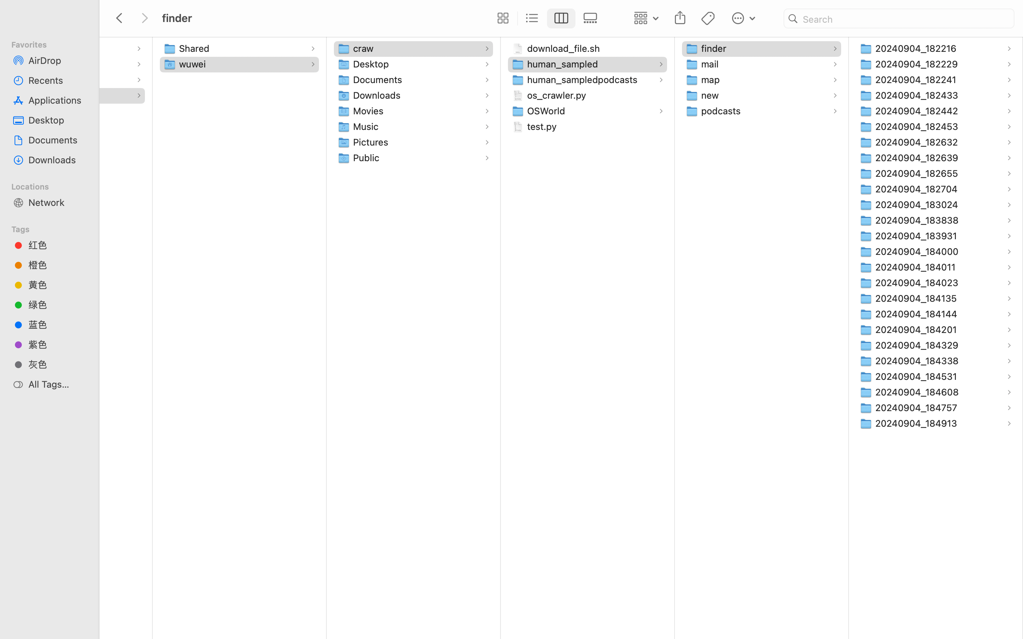  Describe the element at coordinates (918, 142) in the screenshot. I see `20240904_182632` at that location.